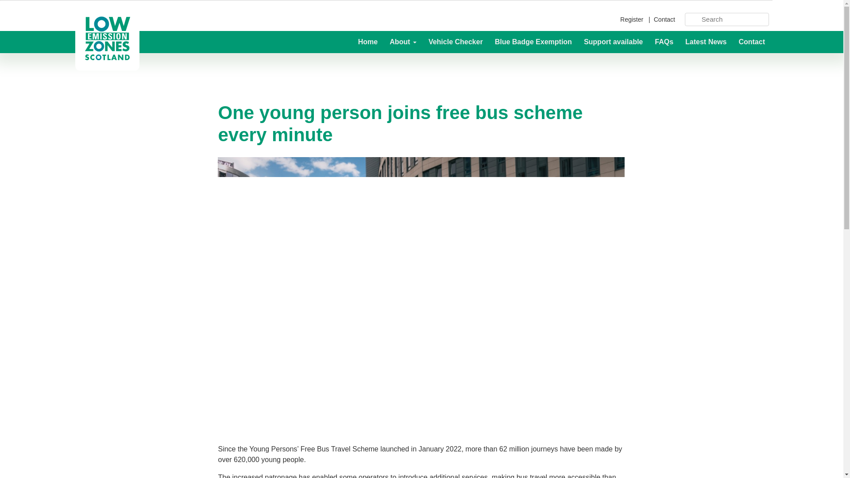  I want to click on Contact, so click(663, 19).